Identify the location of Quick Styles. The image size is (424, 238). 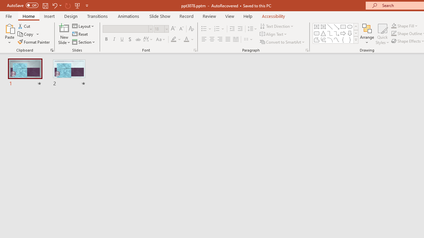
(382, 34).